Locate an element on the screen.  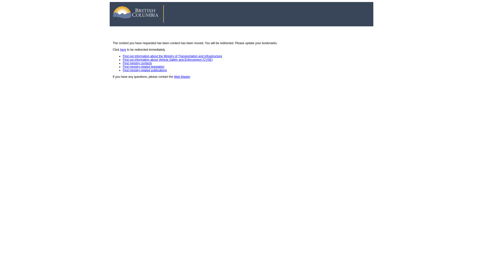
Find ministry contacts is located at coordinates (137, 63).